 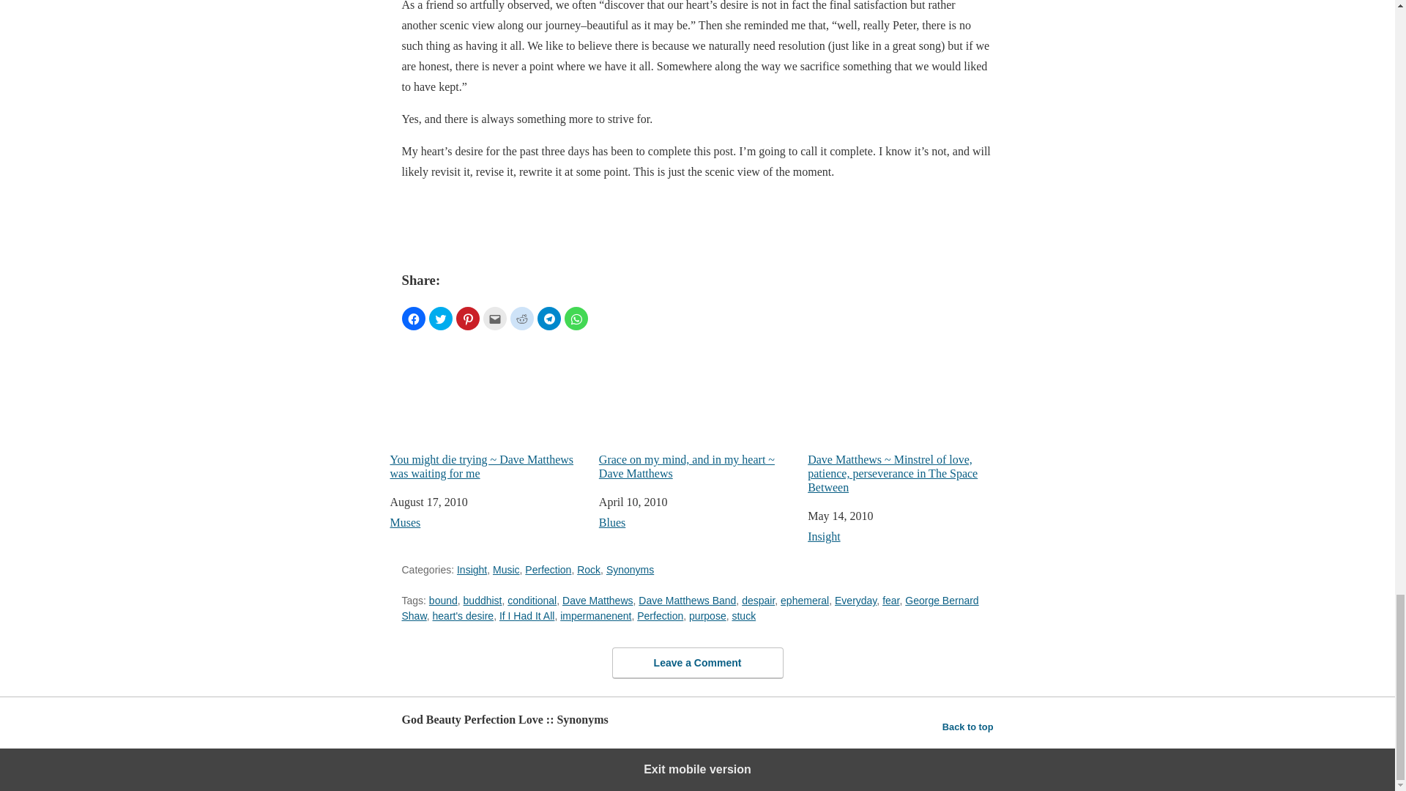 I want to click on Click to share on Reddit, so click(x=521, y=319).